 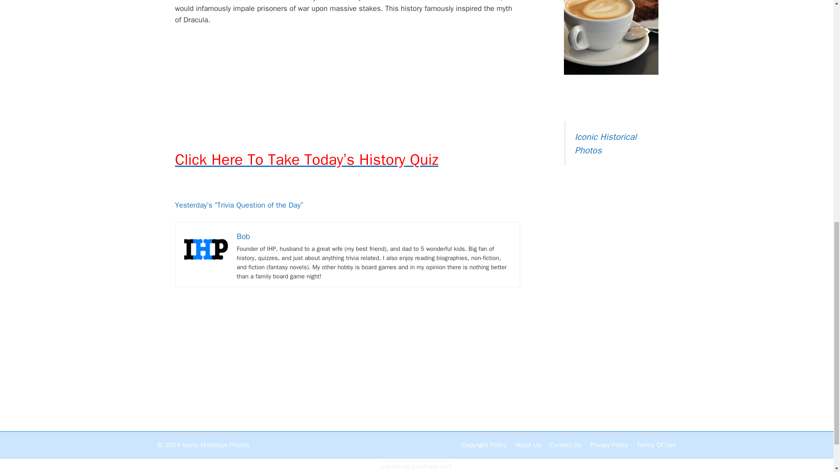 What do you see at coordinates (565, 445) in the screenshot?
I see `Contact Us` at bounding box center [565, 445].